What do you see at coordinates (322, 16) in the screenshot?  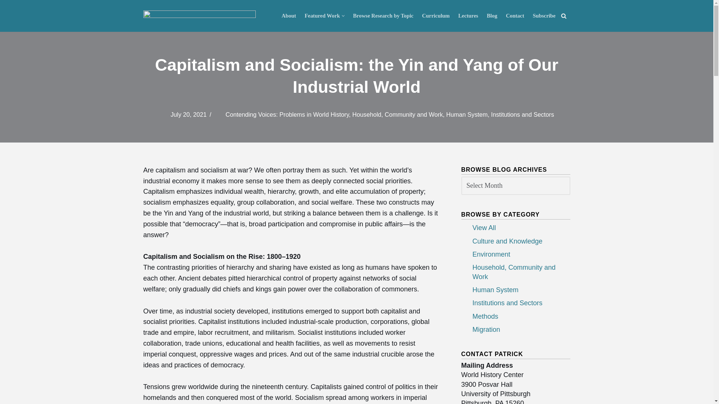 I see `Featured Work` at bounding box center [322, 16].